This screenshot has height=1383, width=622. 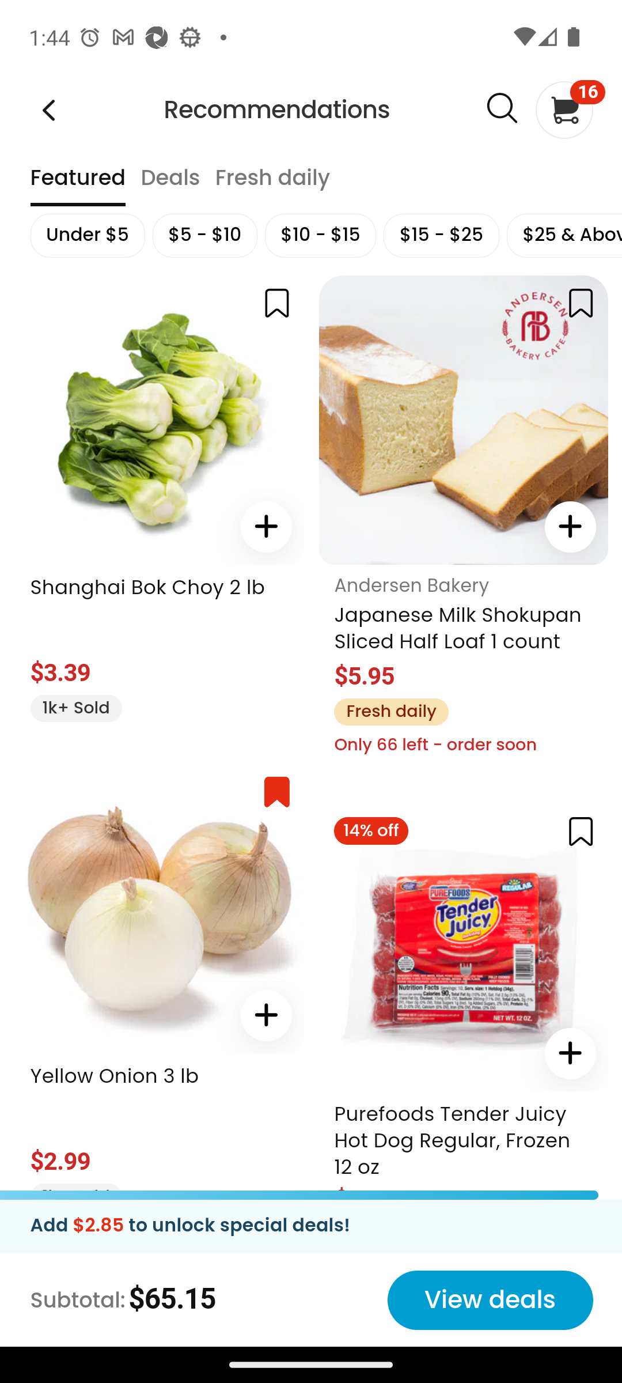 I want to click on Featured, so click(x=77, y=186).